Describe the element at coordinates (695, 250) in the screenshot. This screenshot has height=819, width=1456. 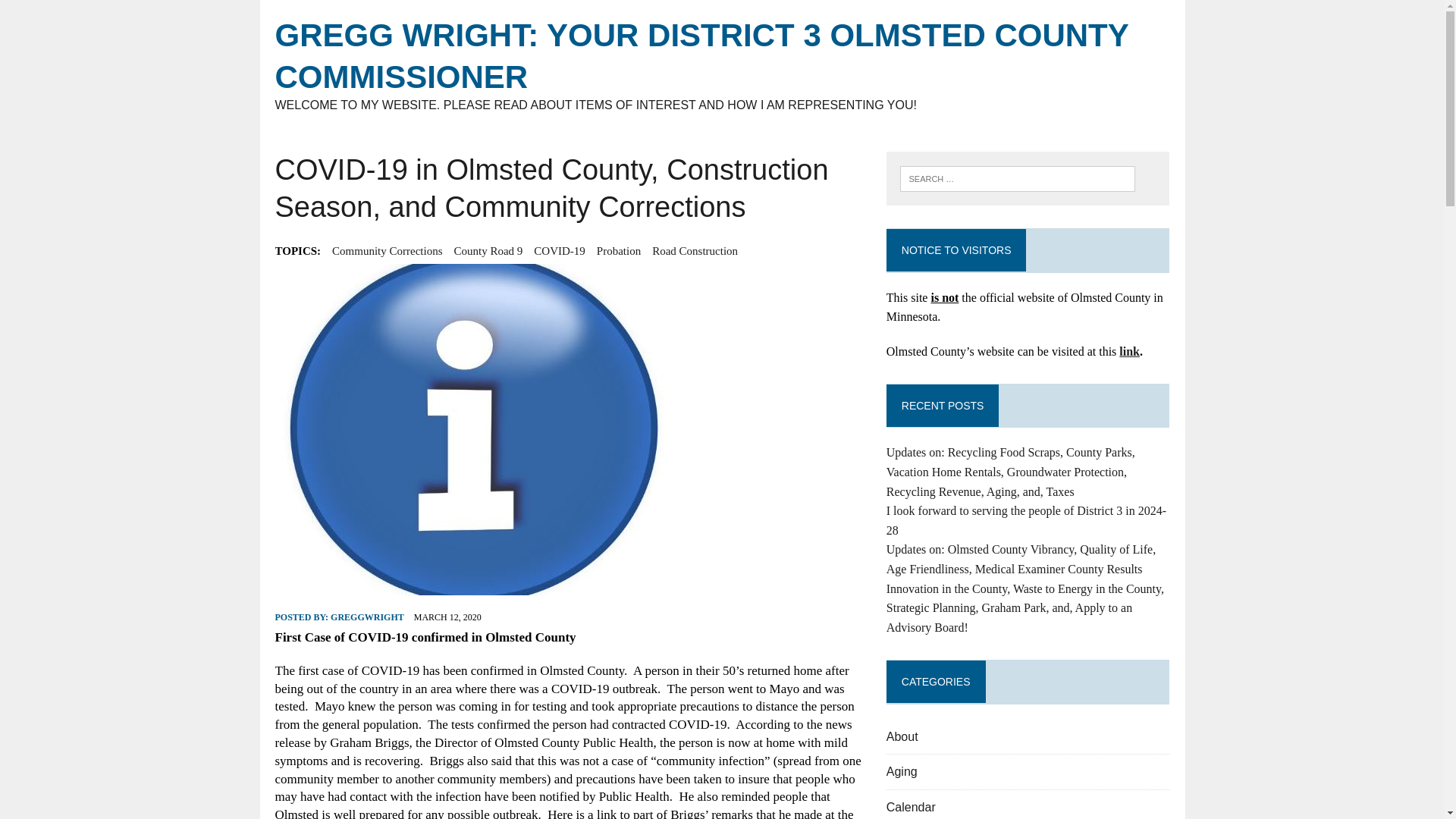
I see `Road Construction` at that location.